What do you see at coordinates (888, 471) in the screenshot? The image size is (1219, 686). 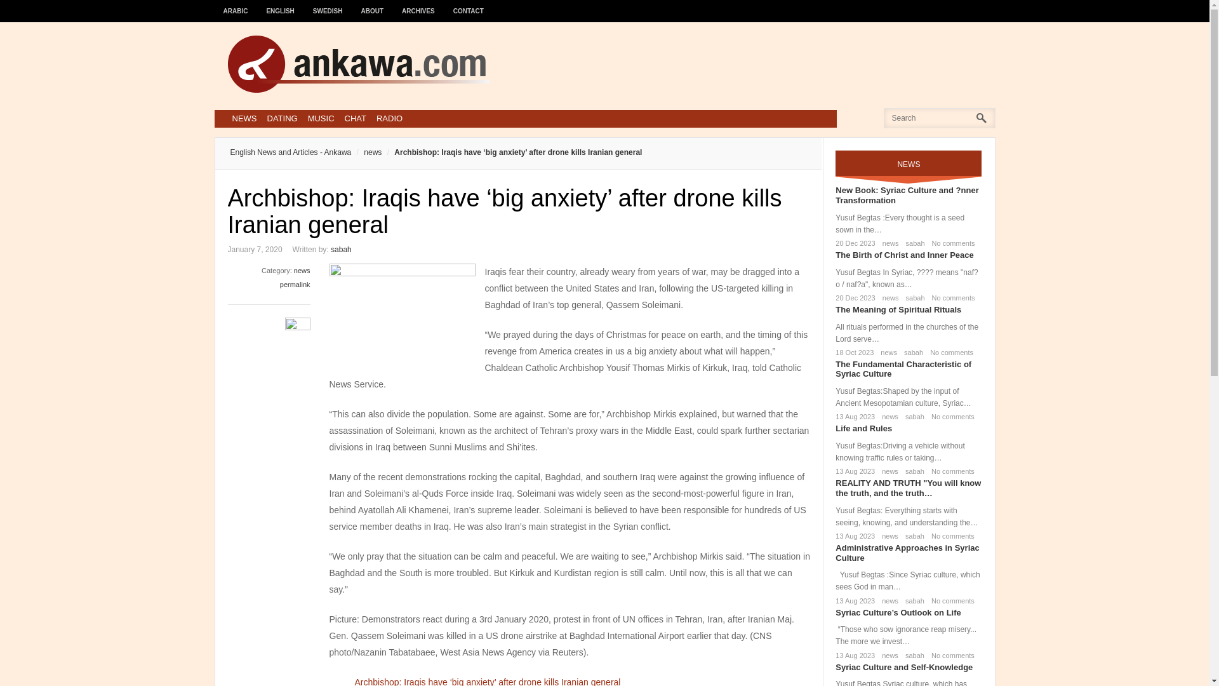 I see `news` at bounding box center [888, 471].